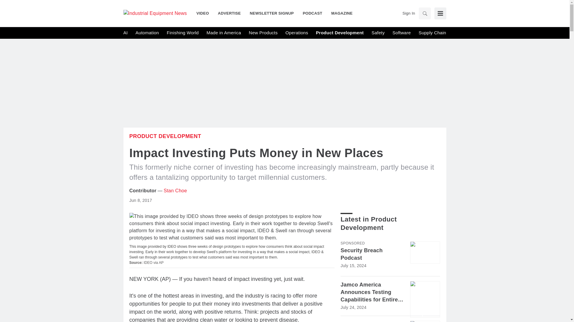 The height and width of the screenshot is (322, 574). What do you see at coordinates (147, 33) in the screenshot?
I see `Automation` at bounding box center [147, 33].